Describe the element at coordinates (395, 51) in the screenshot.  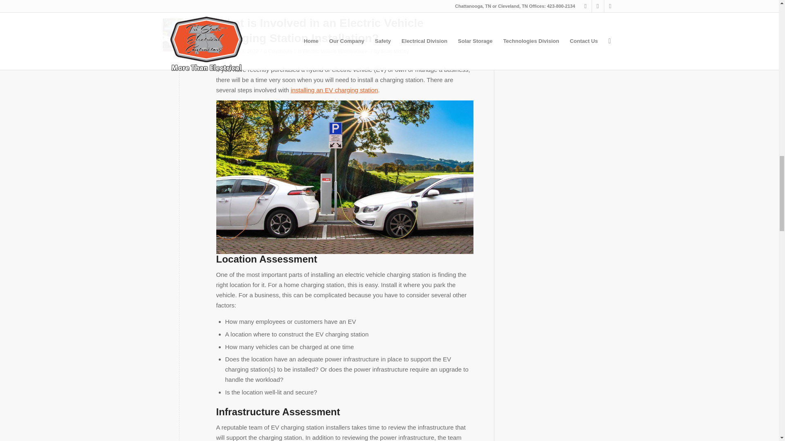
I see `Posts by Scott McCoy` at that location.